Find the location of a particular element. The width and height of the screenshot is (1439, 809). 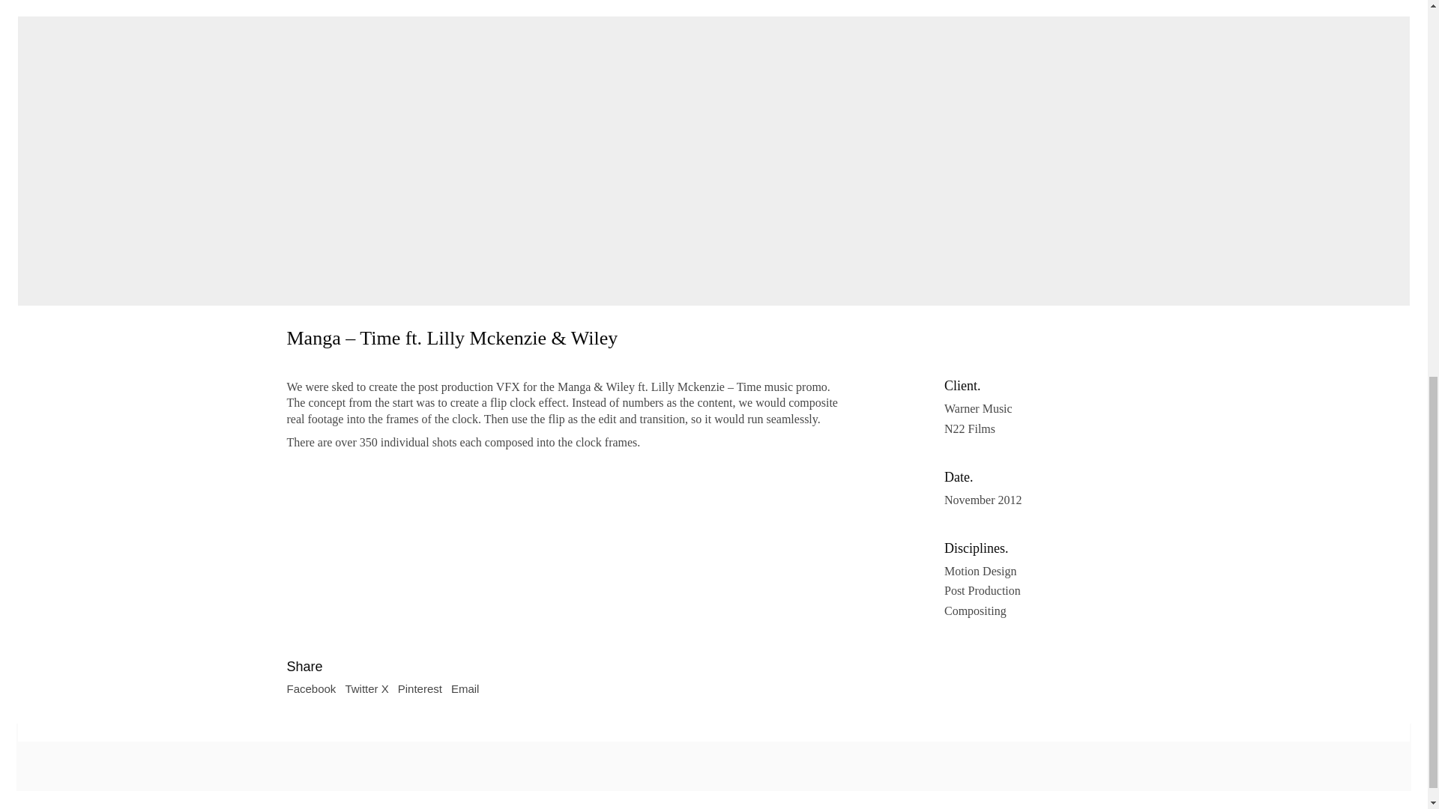

Facebook is located at coordinates (310, 689).